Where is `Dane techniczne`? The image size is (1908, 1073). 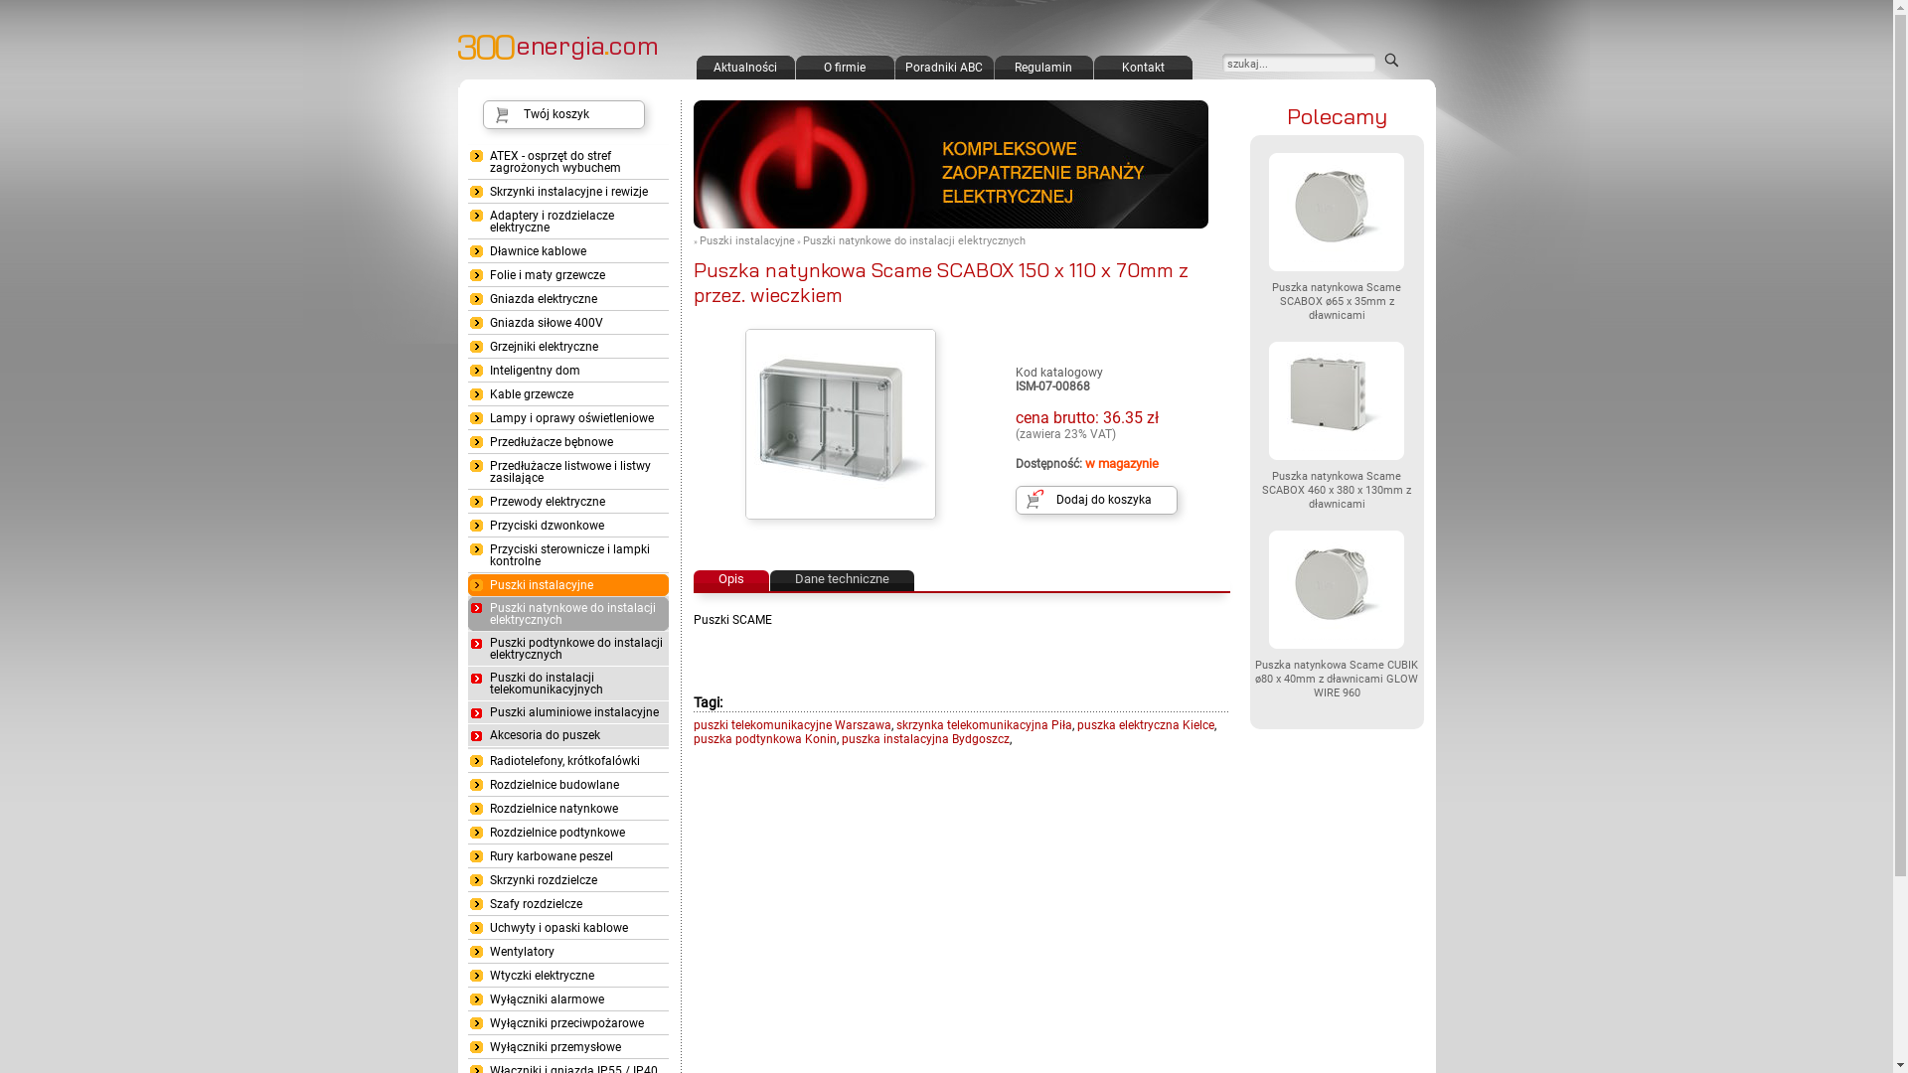
Dane techniczne is located at coordinates (841, 580).